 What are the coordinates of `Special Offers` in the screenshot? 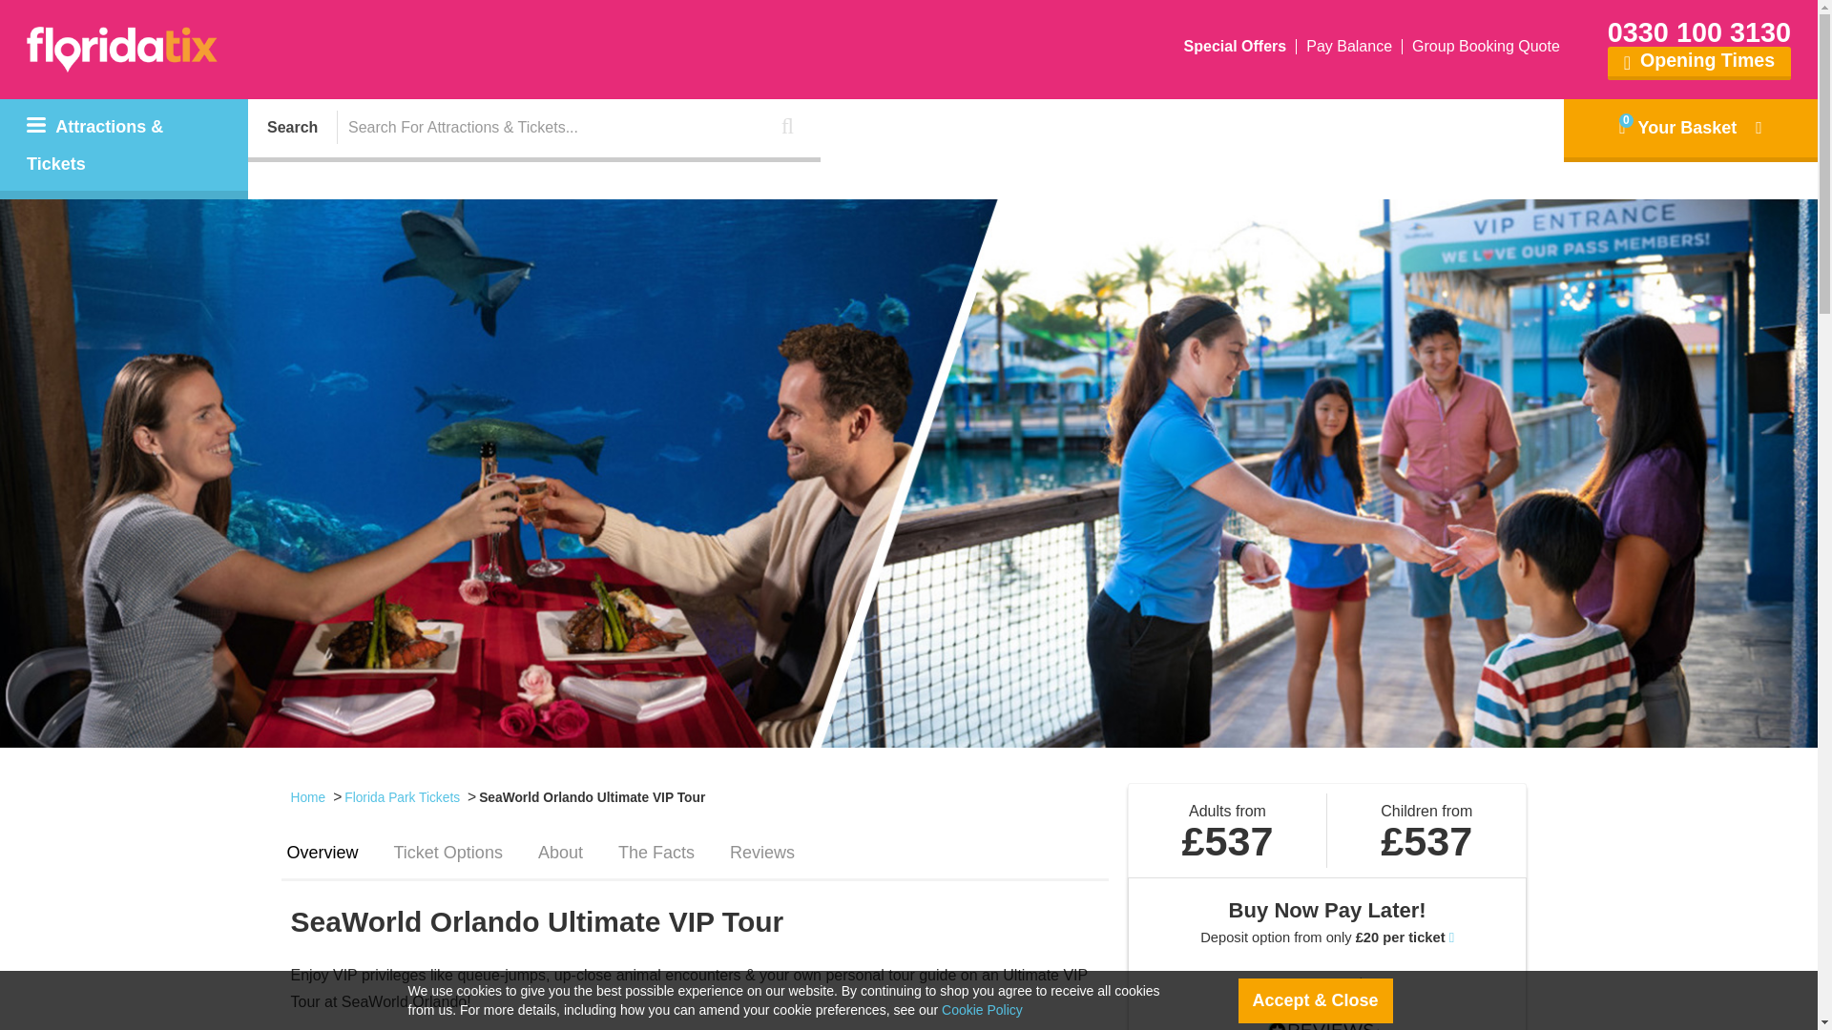 It's located at (1235, 47).